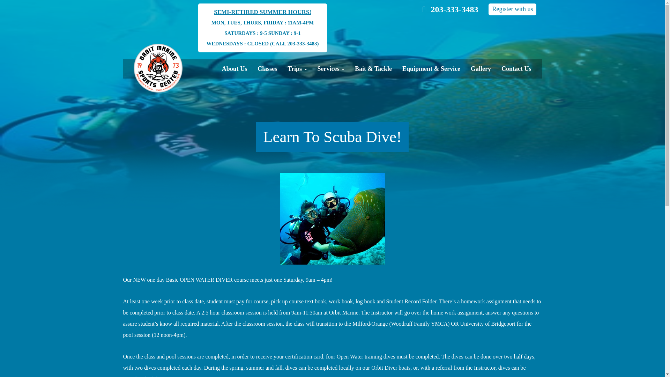 Image resolution: width=670 pixels, height=377 pixels. What do you see at coordinates (158, 68) in the screenshot?
I see `Orbit Marine` at bounding box center [158, 68].